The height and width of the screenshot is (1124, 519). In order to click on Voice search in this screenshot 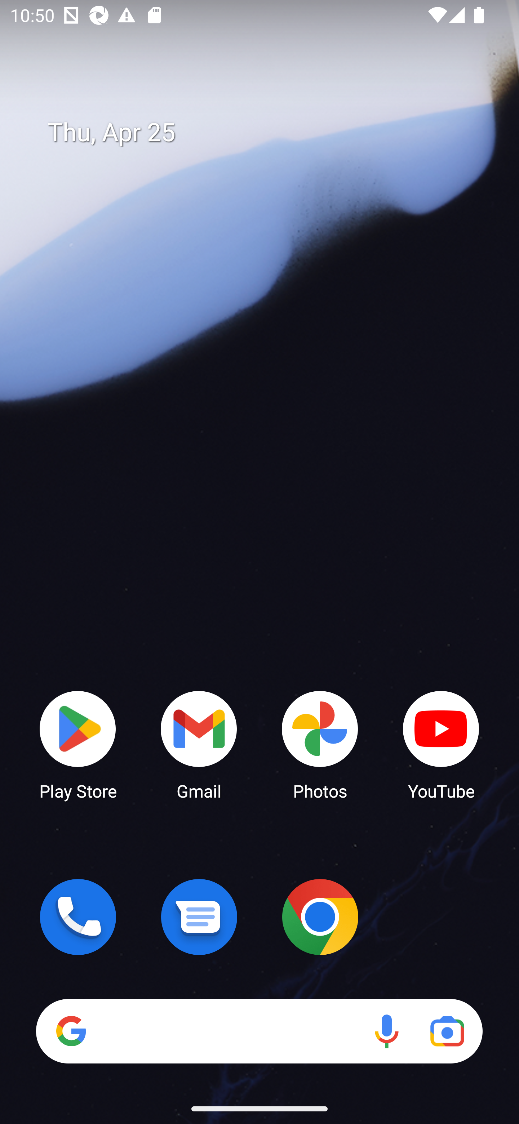, I will do `click(386, 1031)`.